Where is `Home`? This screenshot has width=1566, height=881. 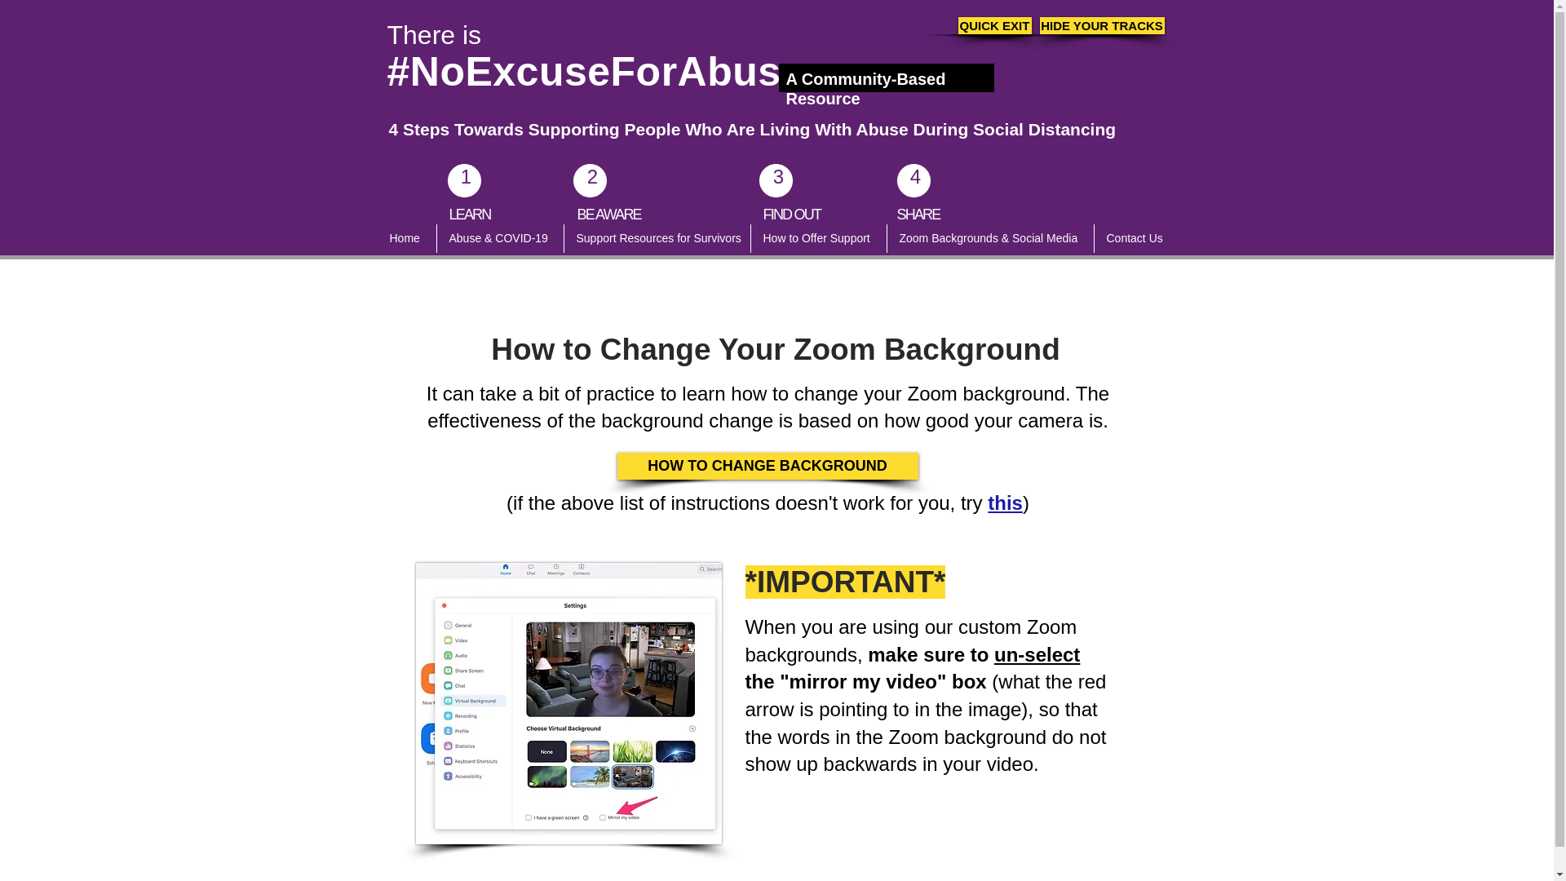
Home is located at coordinates (406, 238).